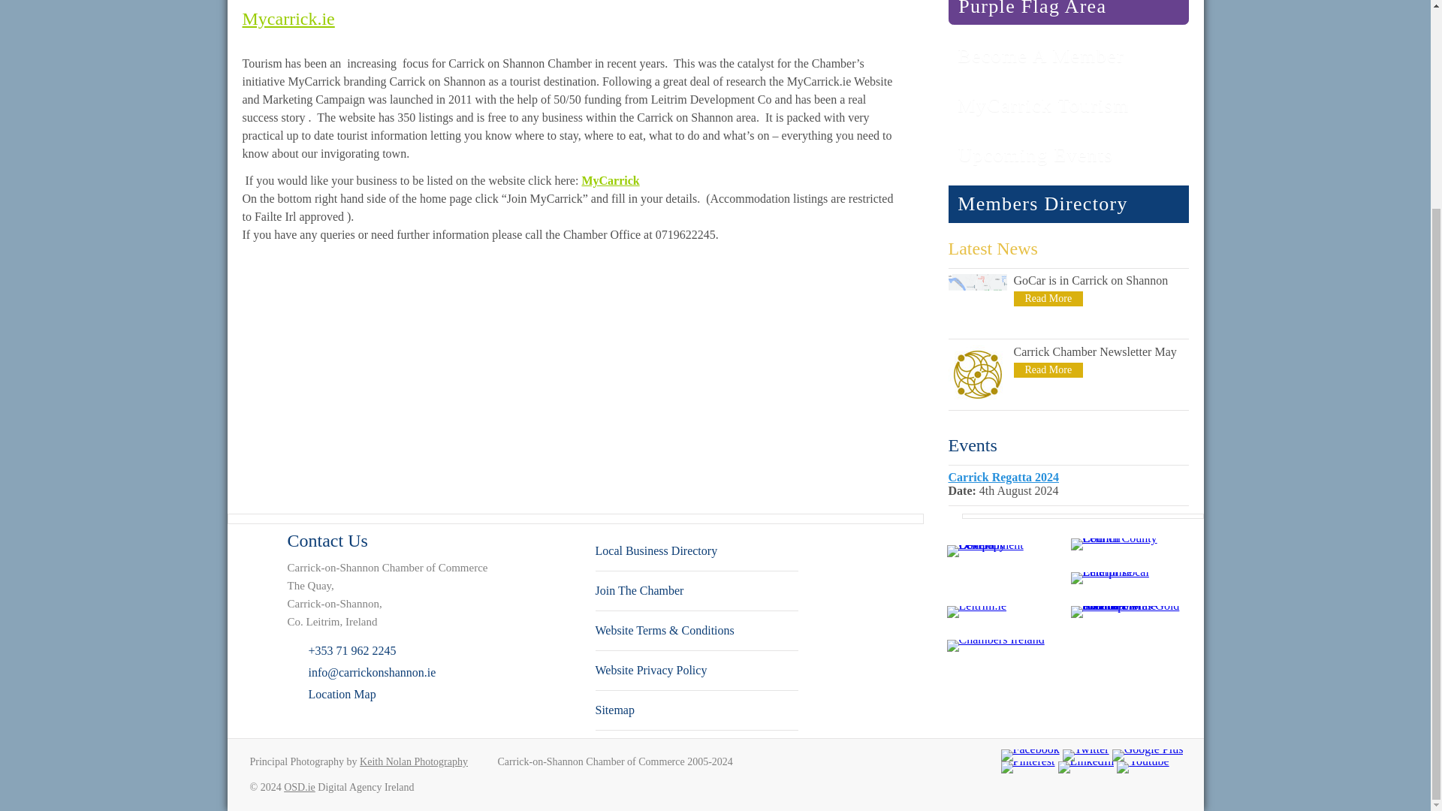 This screenshot has width=1442, height=811. What do you see at coordinates (976, 399) in the screenshot?
I see `Carrick Chamber Newsletter May` at bounding box center [976, 399].